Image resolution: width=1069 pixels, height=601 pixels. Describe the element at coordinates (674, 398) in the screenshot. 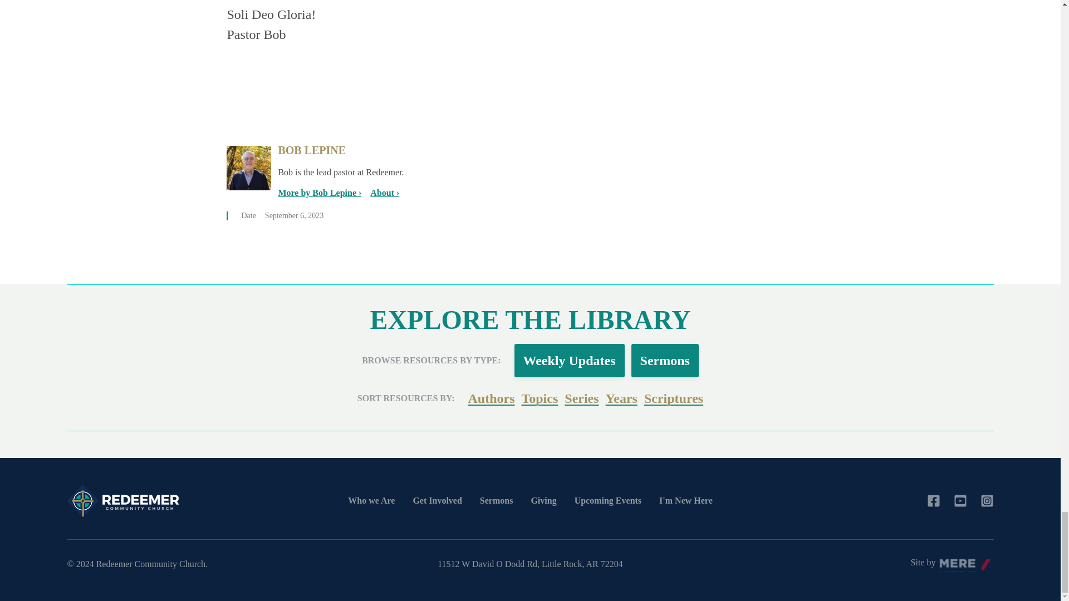

I see `Scriptures` at that location.